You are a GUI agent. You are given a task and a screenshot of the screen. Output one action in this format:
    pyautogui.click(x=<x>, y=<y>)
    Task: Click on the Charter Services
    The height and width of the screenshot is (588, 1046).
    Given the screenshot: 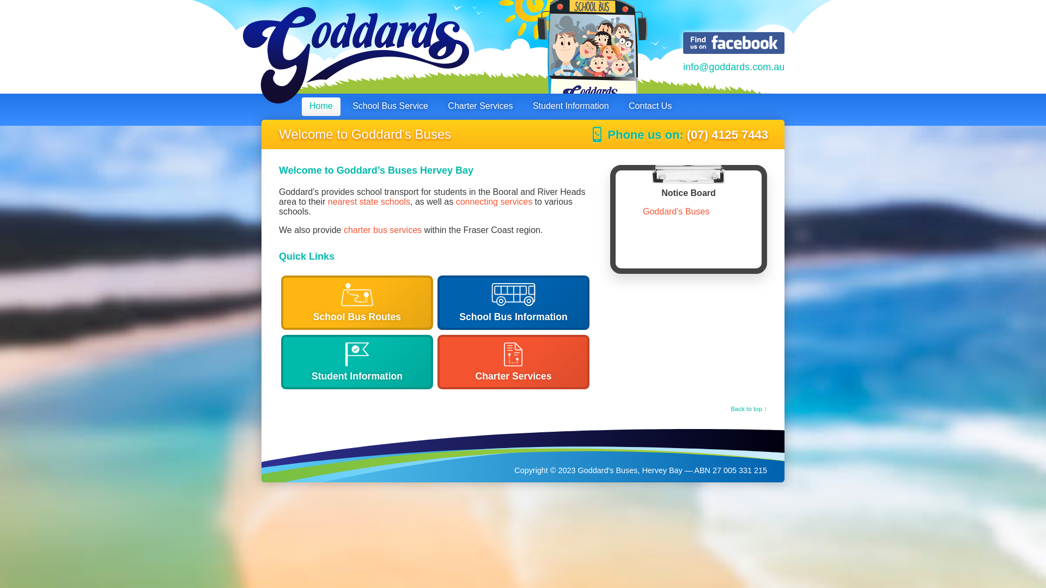 What is the action you would take?
    pyautogui.click(x=481, y=107)
    